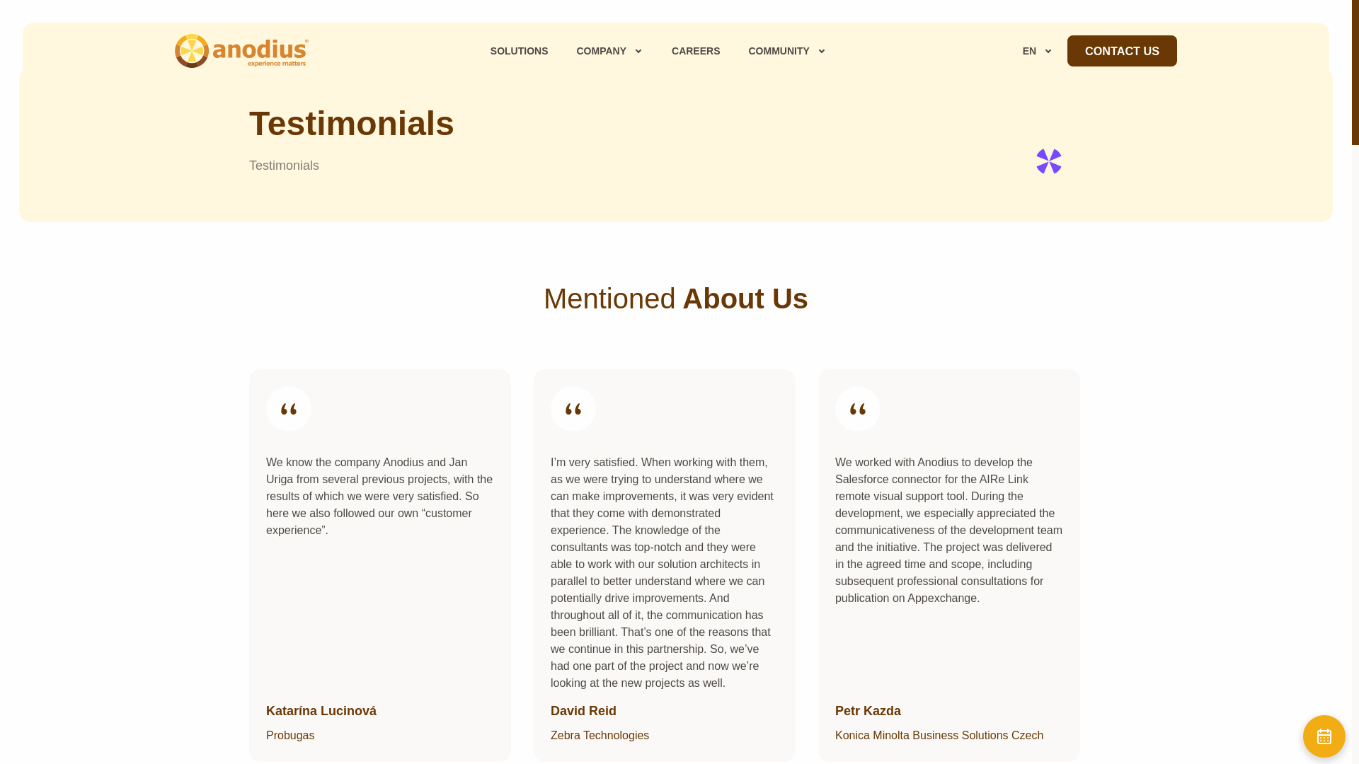 The height and width of the screenshot is (764, 1359). Describe the element at coordinates (1033, 50) in the screenshot. I see `EN` at that location.